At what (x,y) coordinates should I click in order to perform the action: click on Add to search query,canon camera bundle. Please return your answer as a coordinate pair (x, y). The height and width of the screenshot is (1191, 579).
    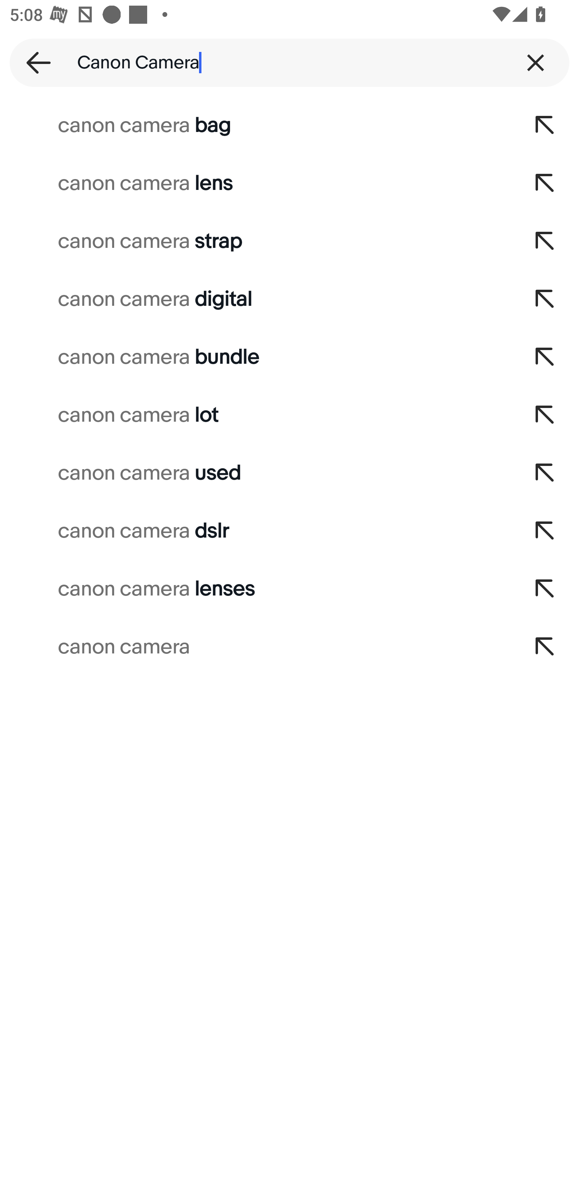
    Looking at the image, I should click on (545, 357).